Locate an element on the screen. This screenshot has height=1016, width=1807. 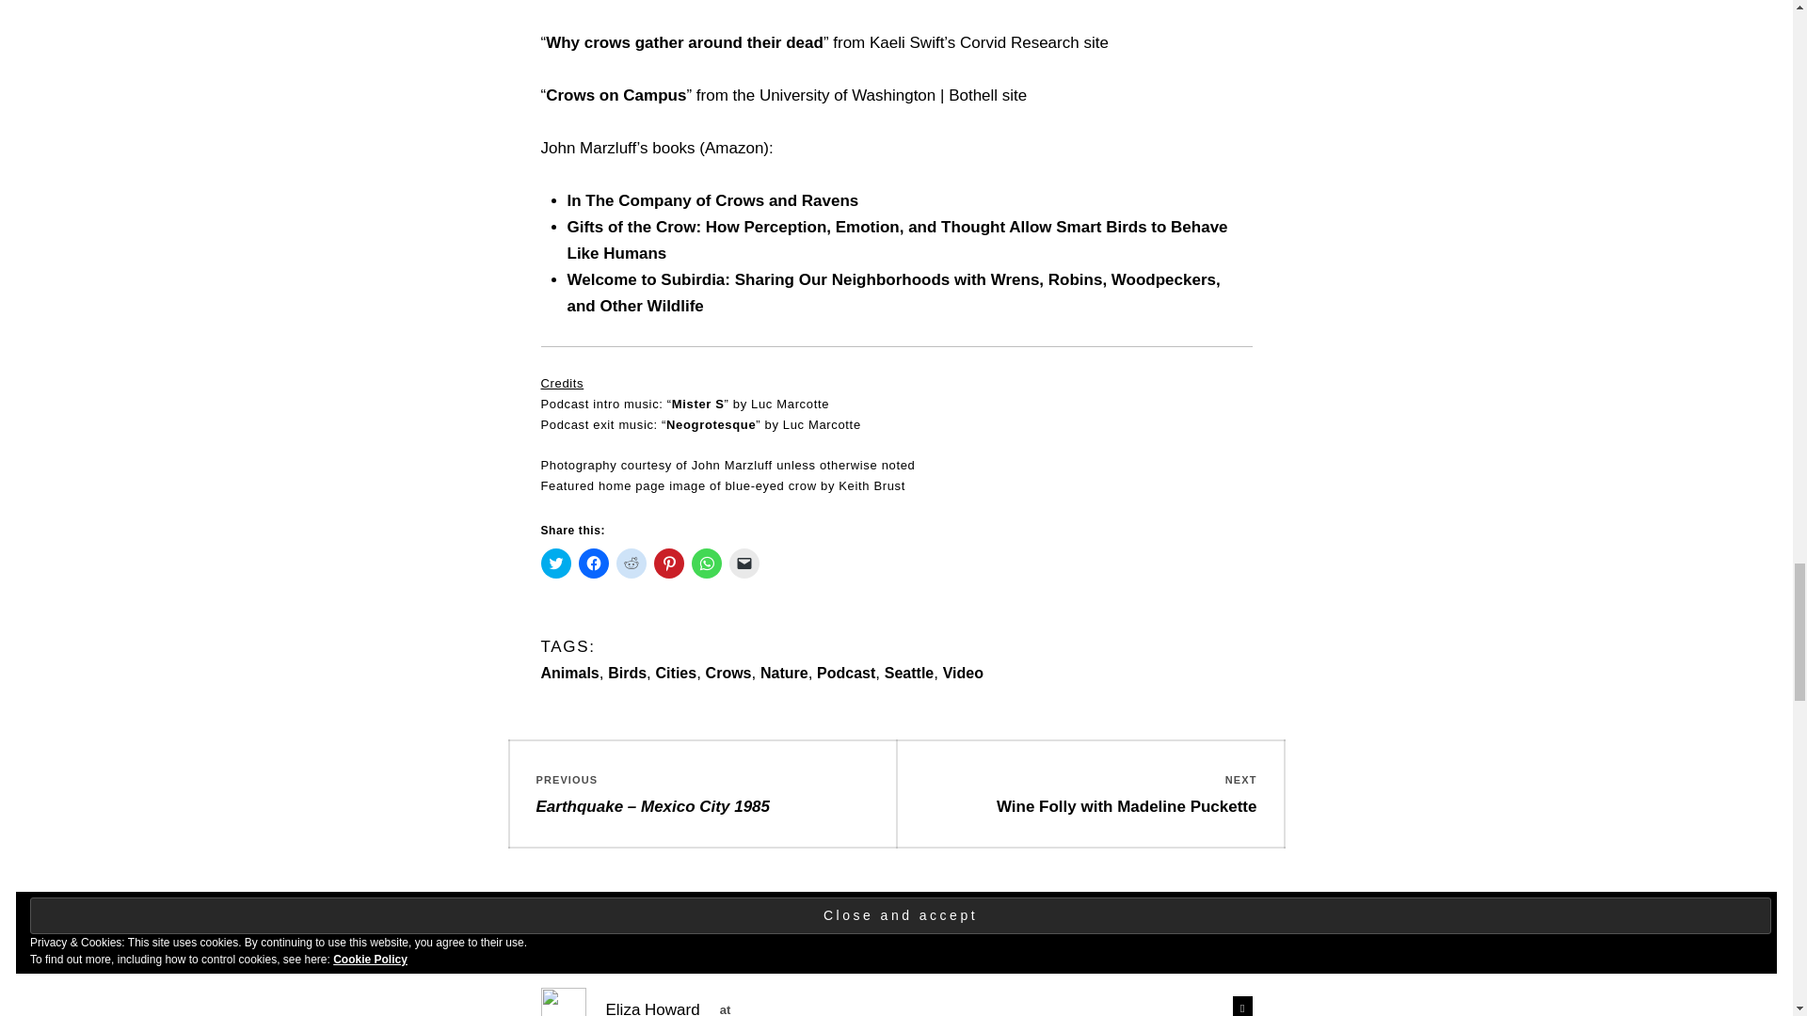
Click to share on Reddit is located at coordinates (631, 563).